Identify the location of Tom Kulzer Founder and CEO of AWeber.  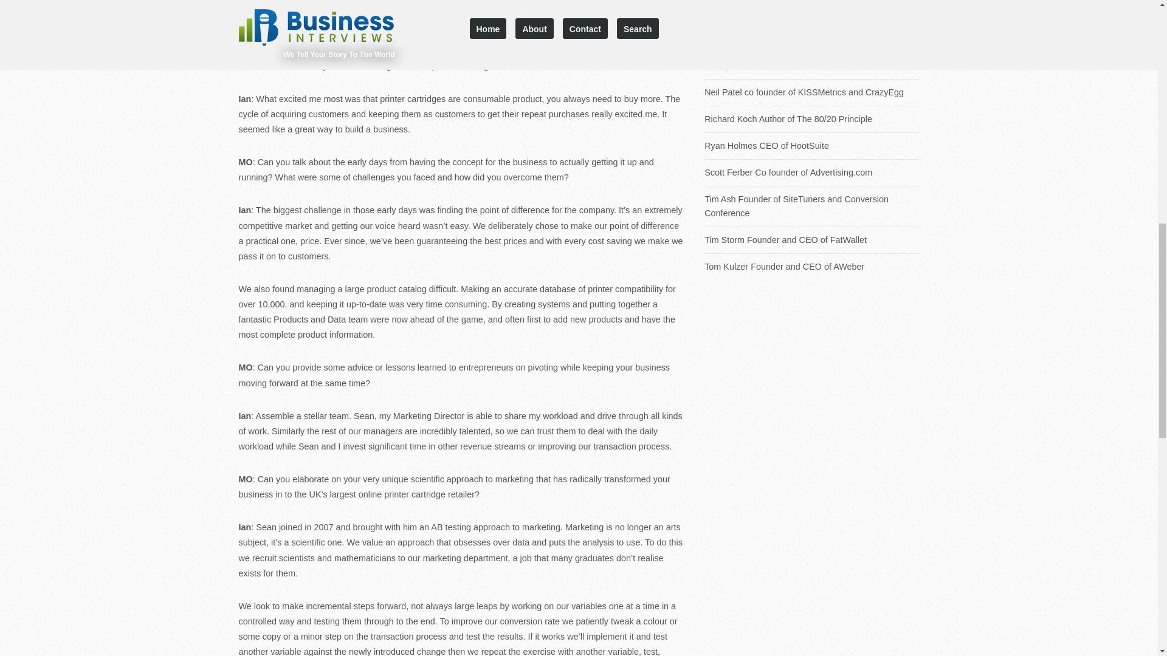
(812, 267).